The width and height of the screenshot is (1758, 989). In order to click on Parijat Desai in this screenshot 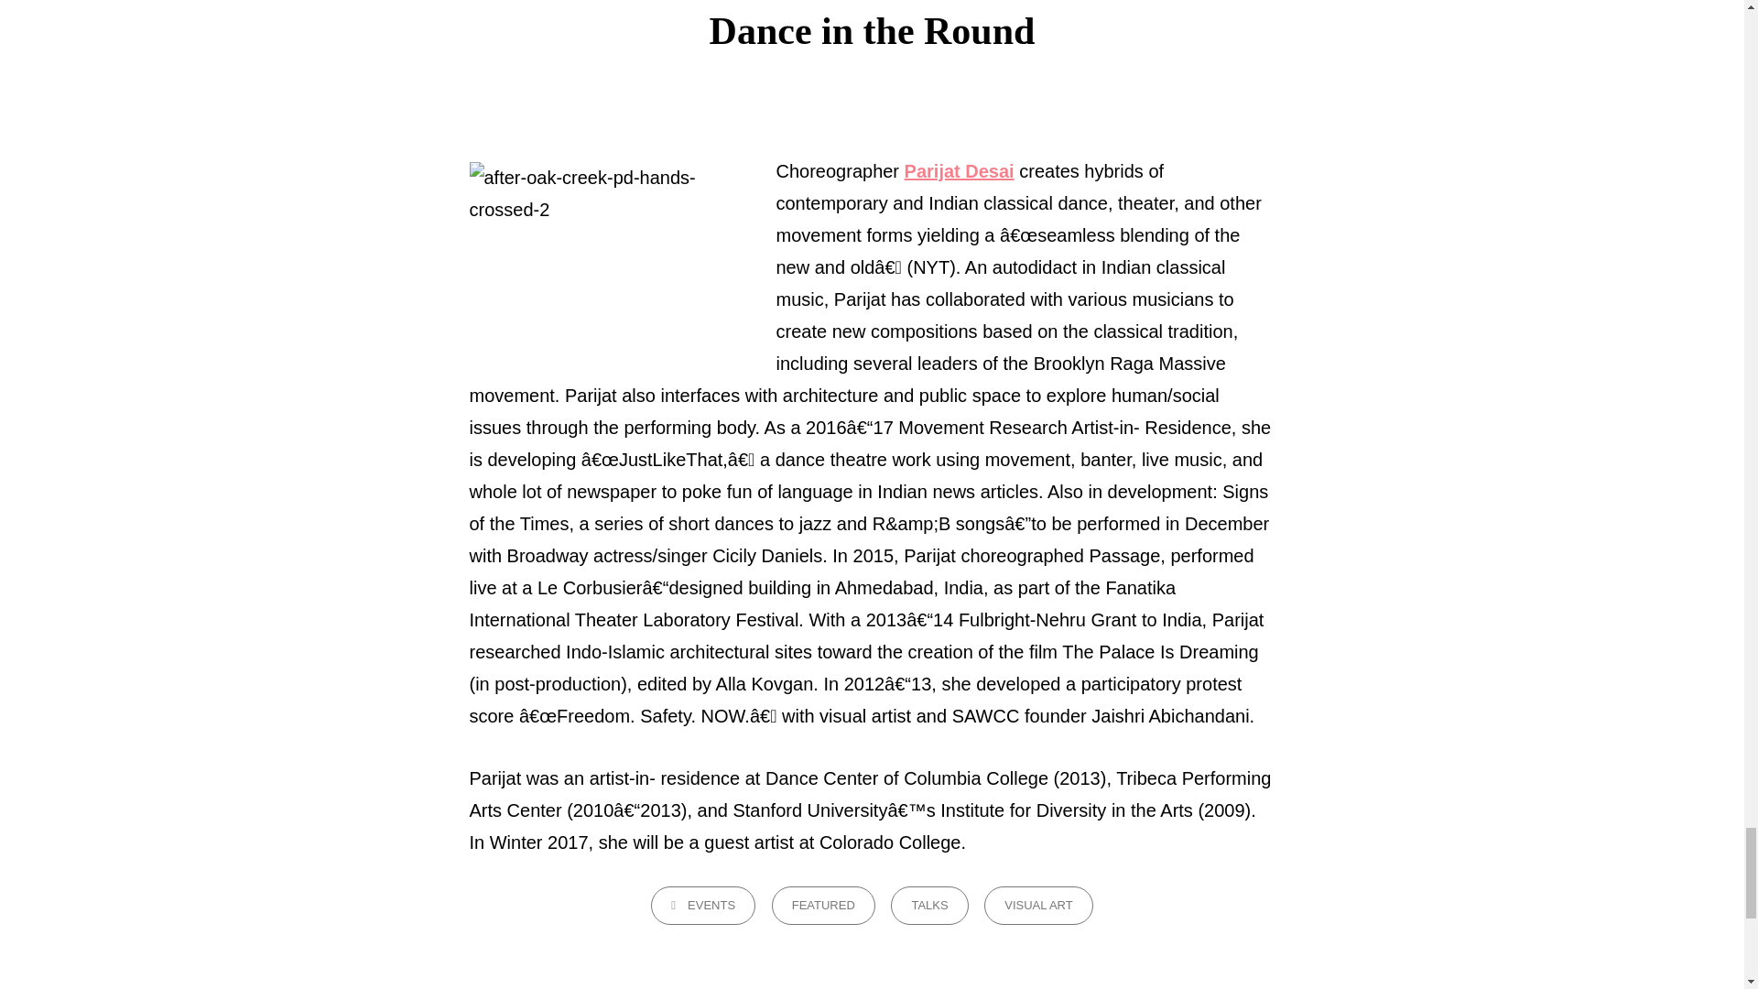, I will do `click(960, 170)`.